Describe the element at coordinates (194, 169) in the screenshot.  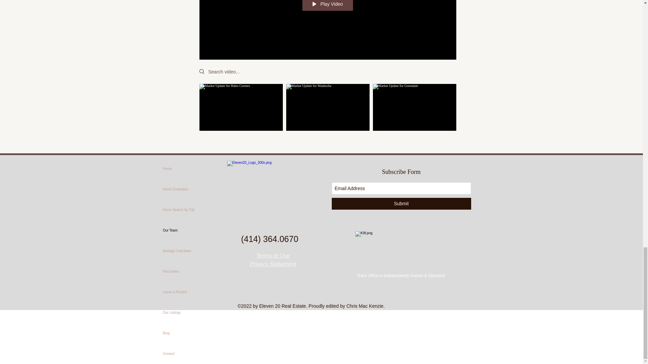
I see `Home` at that location.